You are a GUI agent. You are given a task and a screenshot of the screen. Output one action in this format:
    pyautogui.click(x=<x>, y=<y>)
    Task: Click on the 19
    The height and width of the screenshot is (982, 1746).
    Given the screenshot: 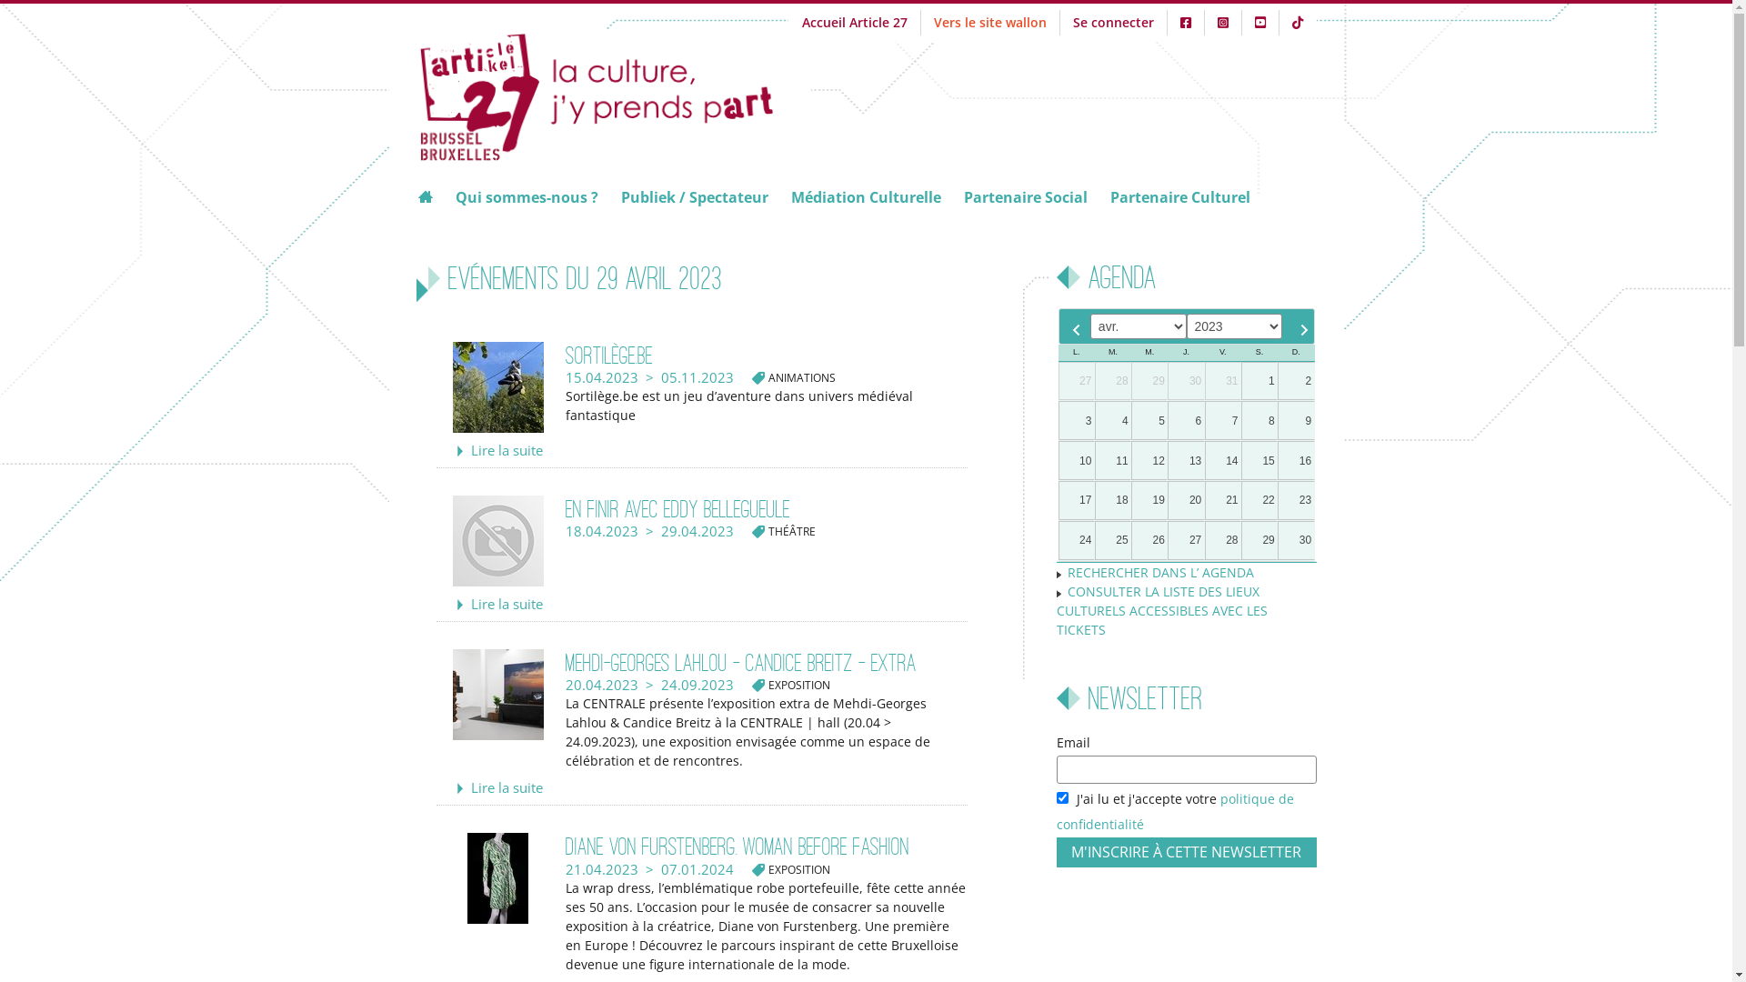 What is the action you would take?
    pyautogui.click(x=1149, y=500)
    